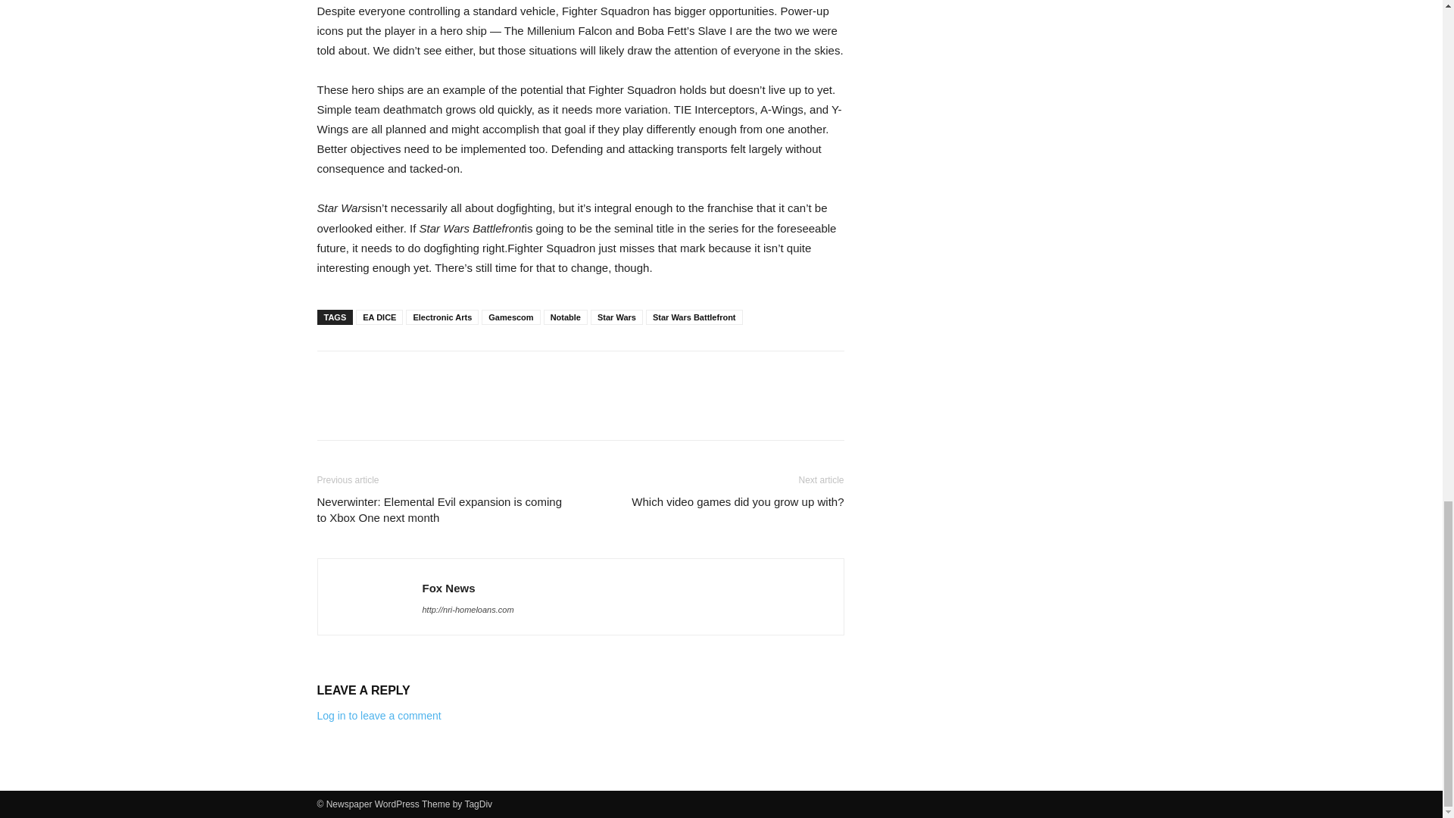 This screenshot has height=818, width=1454. I want to click on Electronic Arts, so click(442, 317).